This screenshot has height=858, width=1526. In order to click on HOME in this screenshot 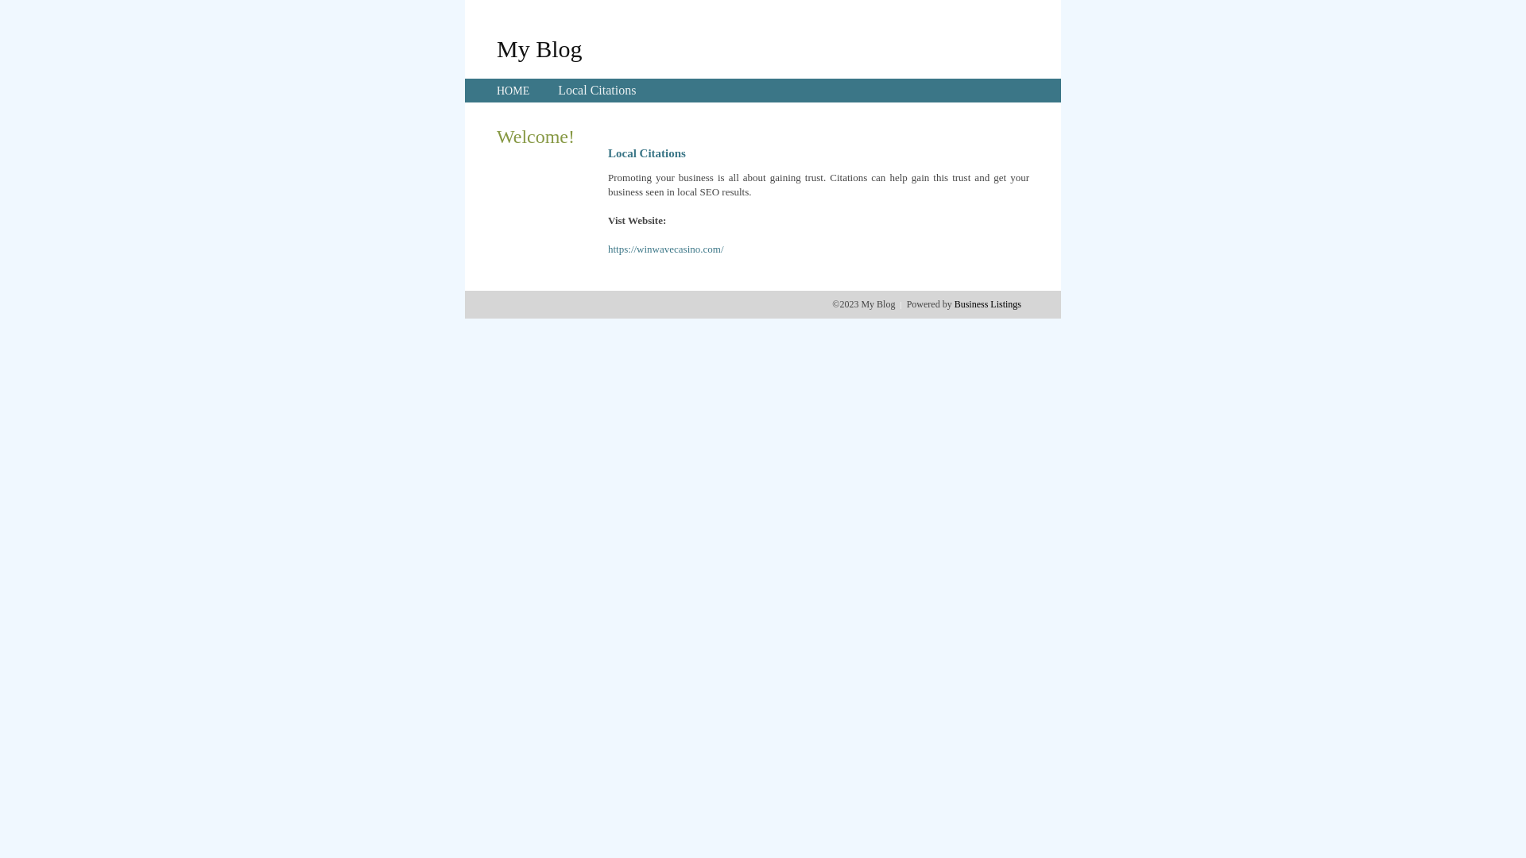, I will do `click(513, 91)`.